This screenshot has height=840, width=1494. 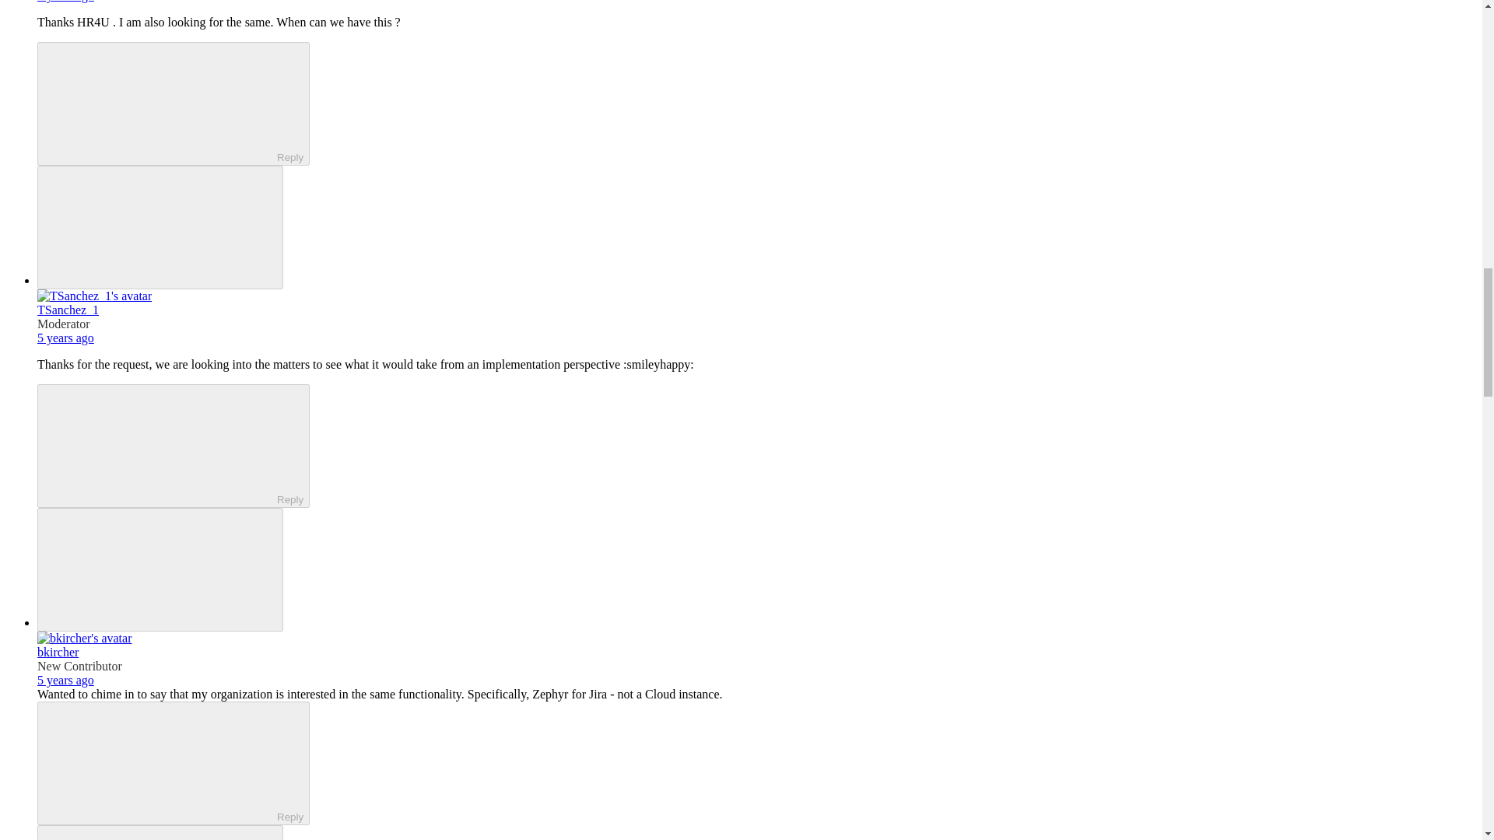 What do you see at coordinates (160, 444) in the screenshot?
I see `Reply` at bounding box center [160, 444].